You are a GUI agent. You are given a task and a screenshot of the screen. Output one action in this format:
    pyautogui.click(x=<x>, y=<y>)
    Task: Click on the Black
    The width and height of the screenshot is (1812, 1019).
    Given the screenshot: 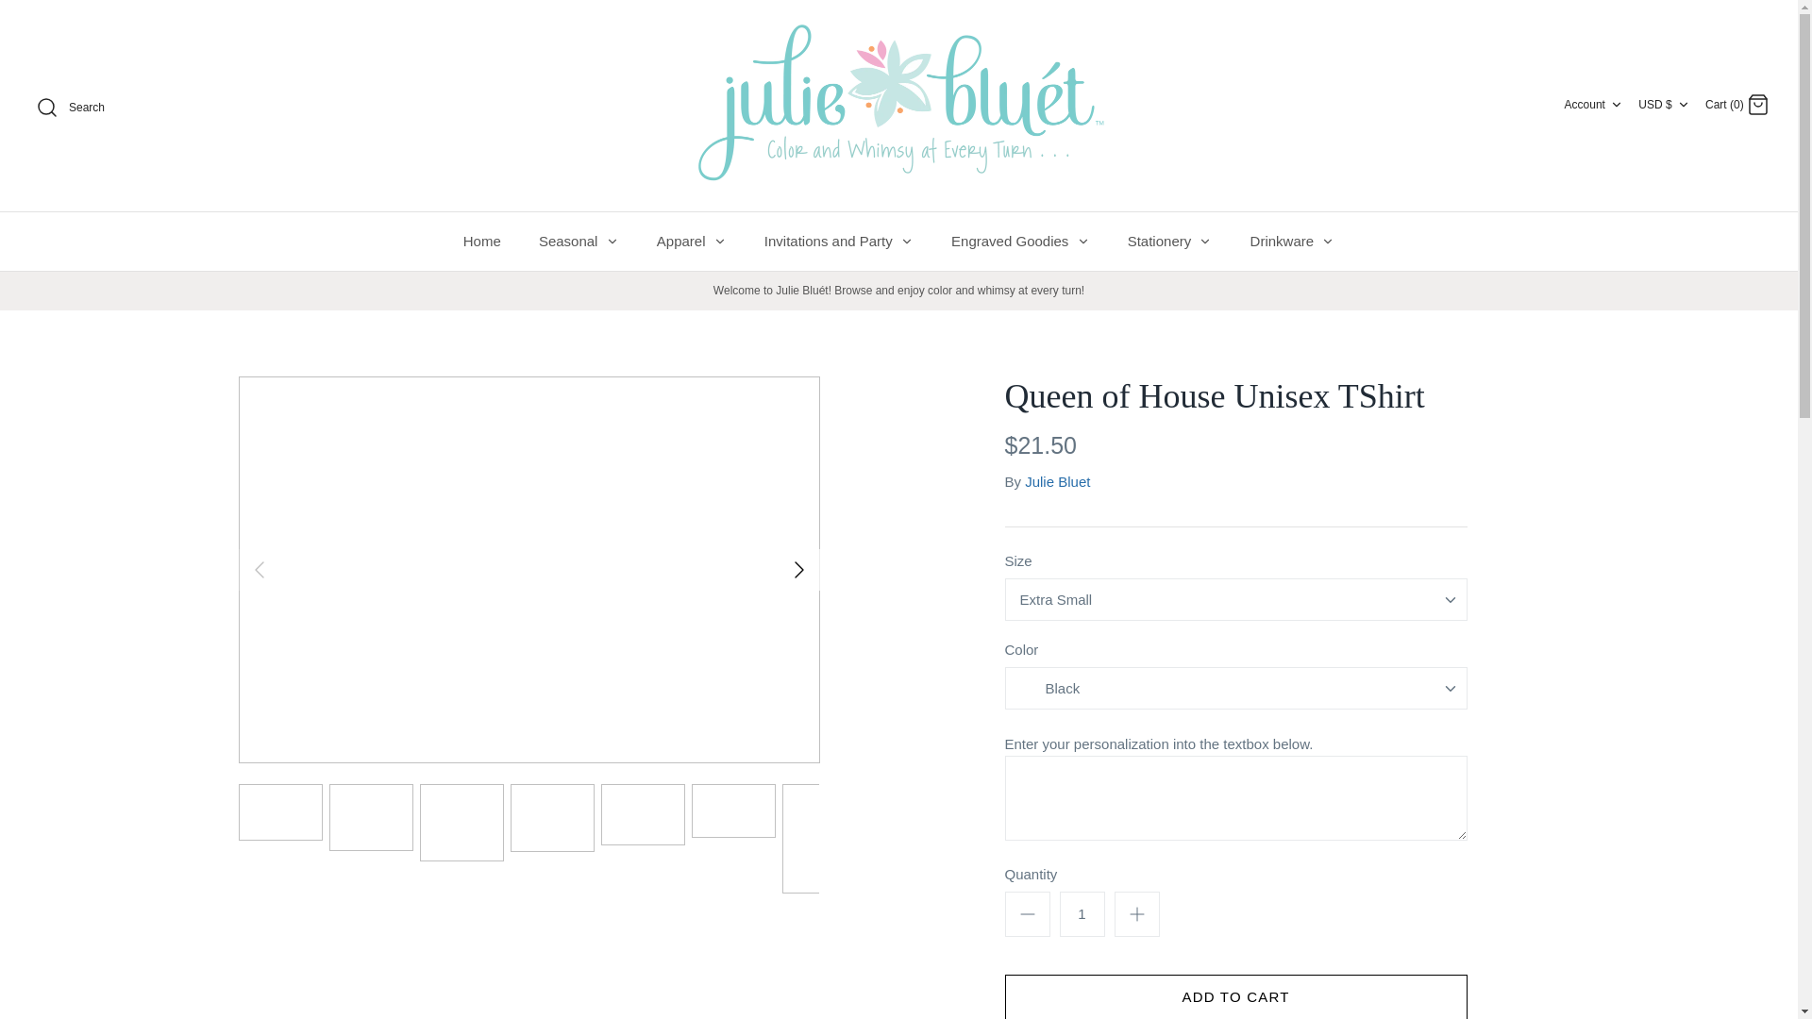 What is the action you would take?
    pyautogui.click(x=1061, y=689)
    